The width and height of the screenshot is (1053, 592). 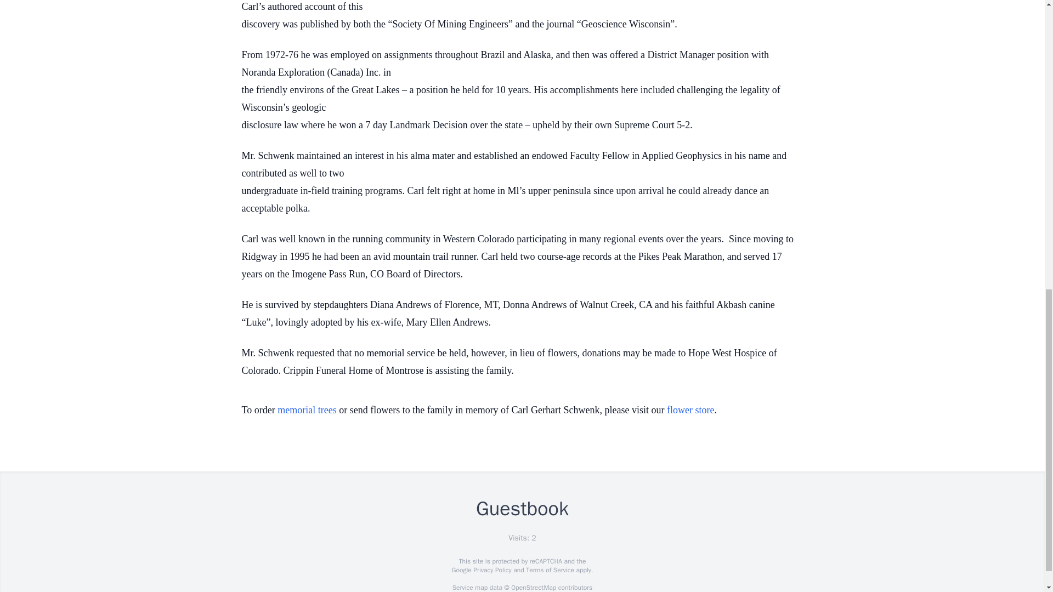 What do you see at coordinates (307, 410) in the screenshot?
I see `memorial trees` at bounding box center [307, 410].